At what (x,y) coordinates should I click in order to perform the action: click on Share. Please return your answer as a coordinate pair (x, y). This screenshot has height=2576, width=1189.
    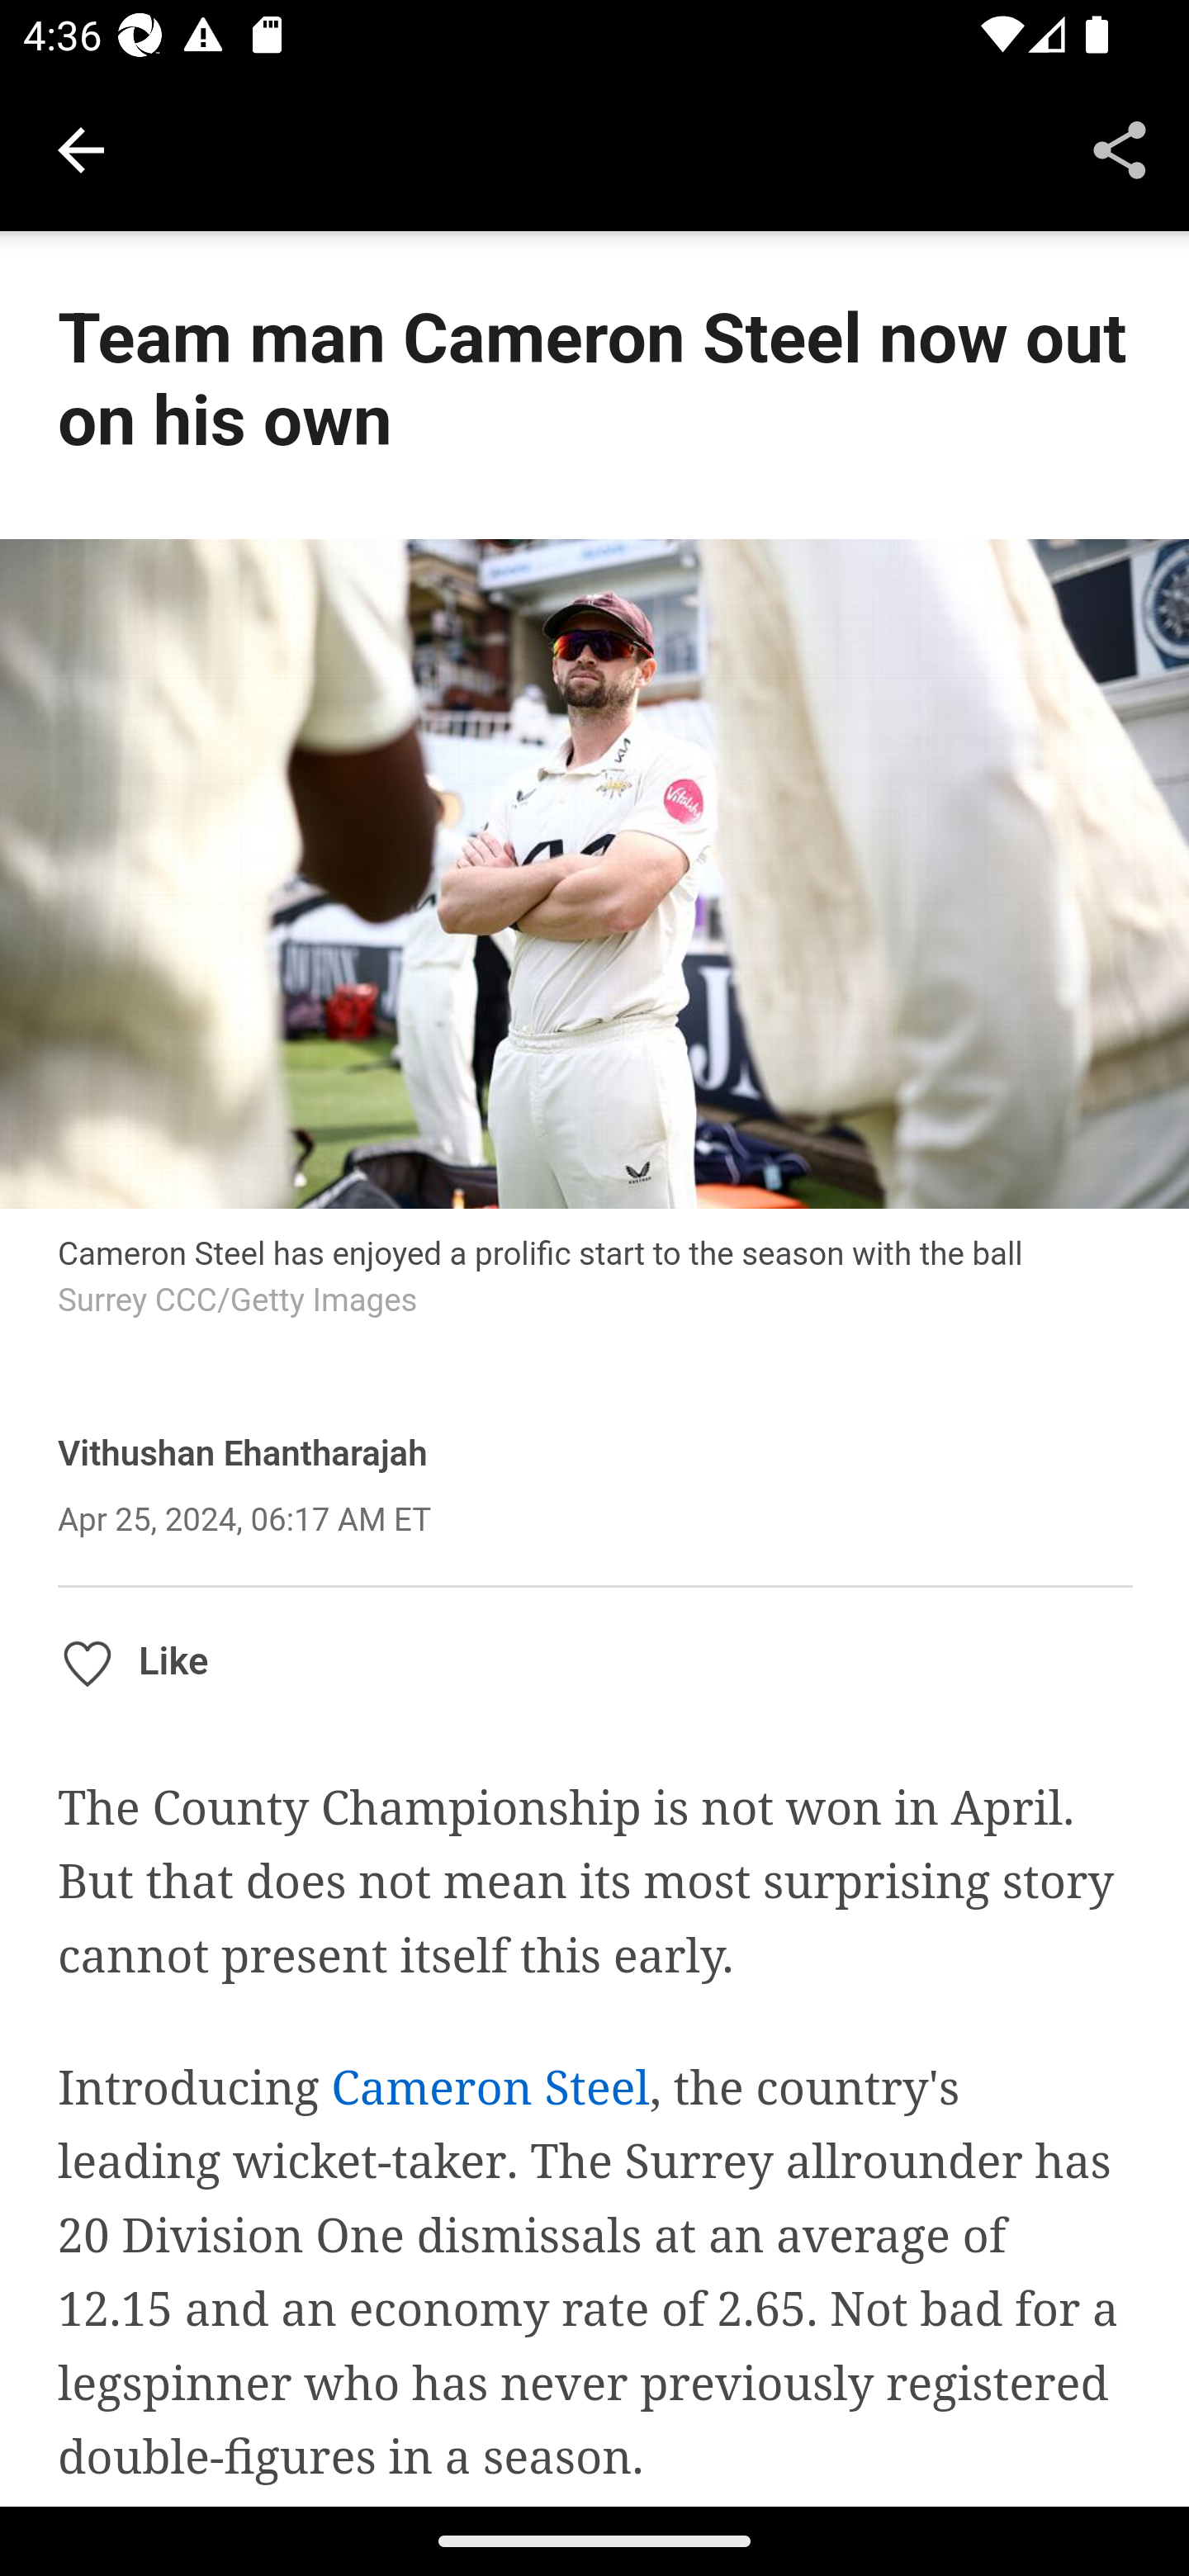
    Looking at the image, I should click on (1120, 149).